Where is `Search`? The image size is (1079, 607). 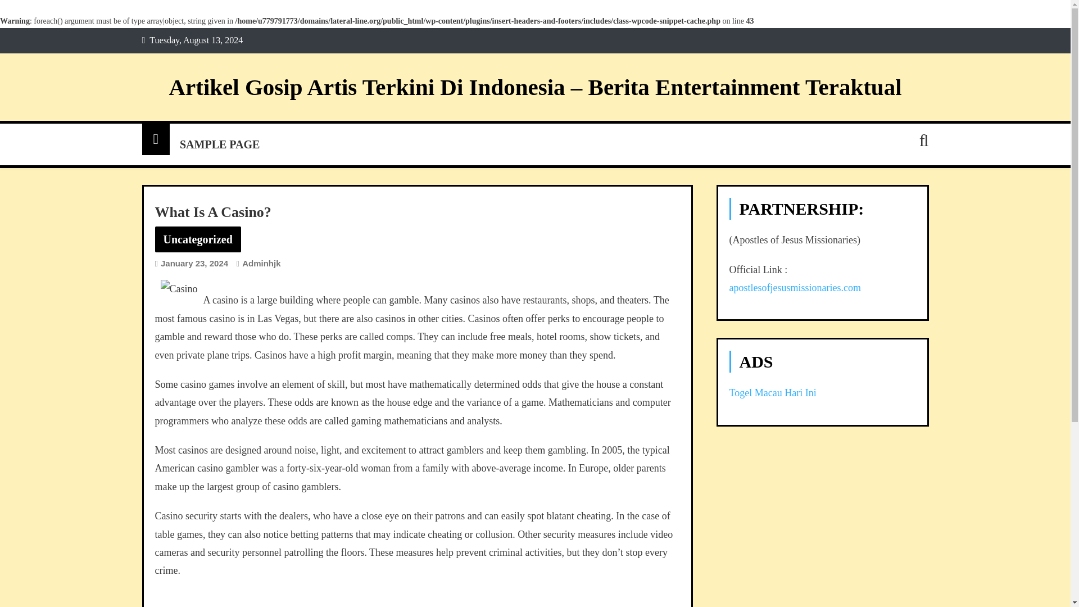 Search is located at coordinates (905, 184).